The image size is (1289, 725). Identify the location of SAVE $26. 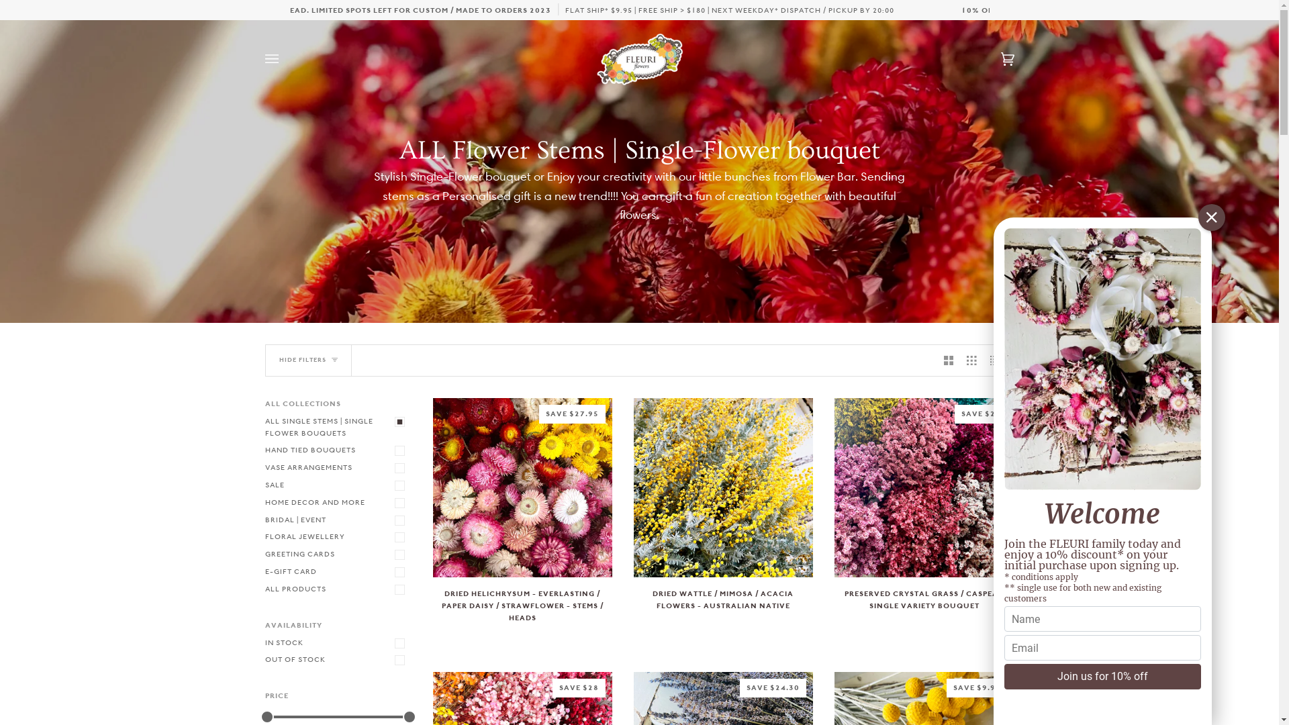
(924, 487).